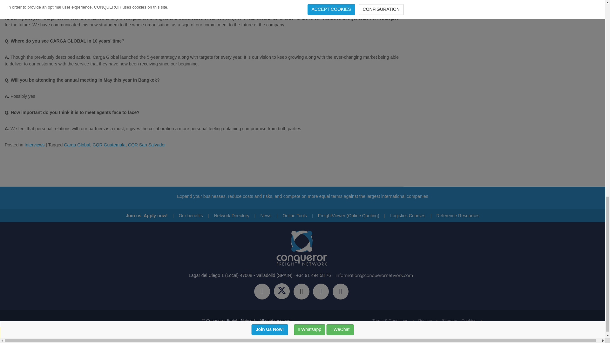 The height and width of the screenshot is (343, 610). Describe the element at coordinates (342, 292) in the screenshot. I see `Youtube` at that location.